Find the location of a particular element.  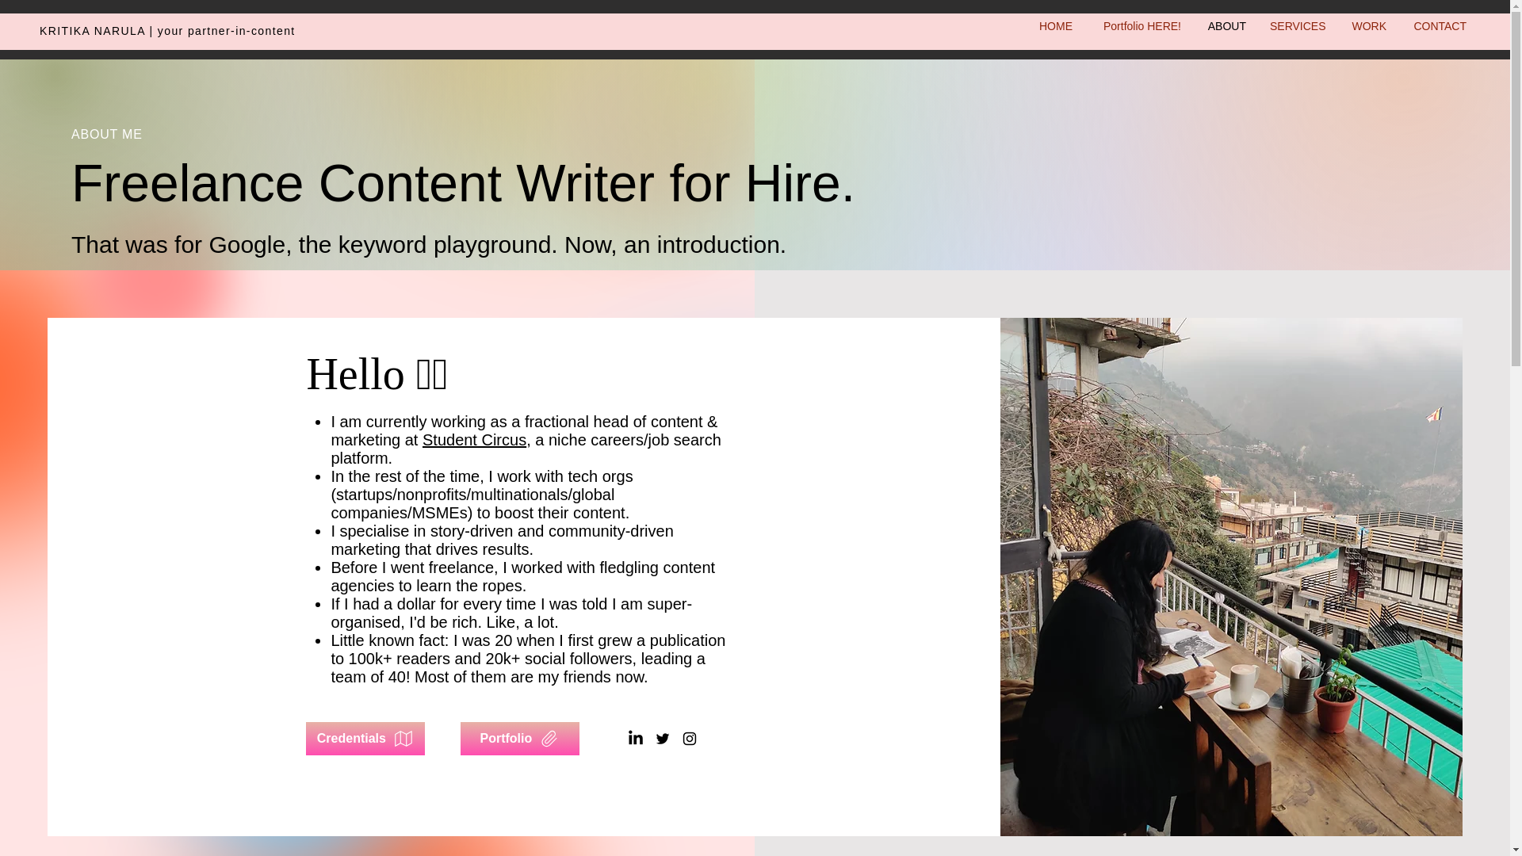

Portfolio is located at coordinates (520, 739).